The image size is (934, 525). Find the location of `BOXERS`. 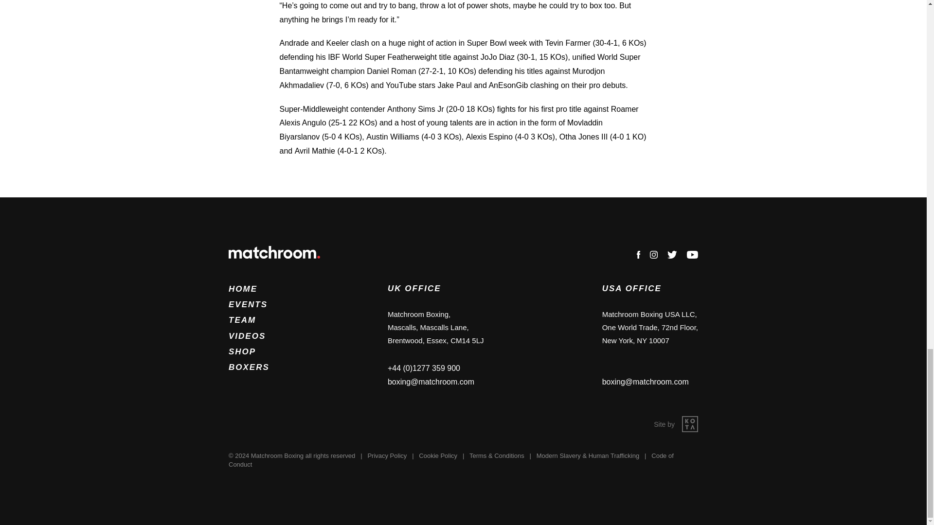

BOXERS is located at coordinates (249, 367).